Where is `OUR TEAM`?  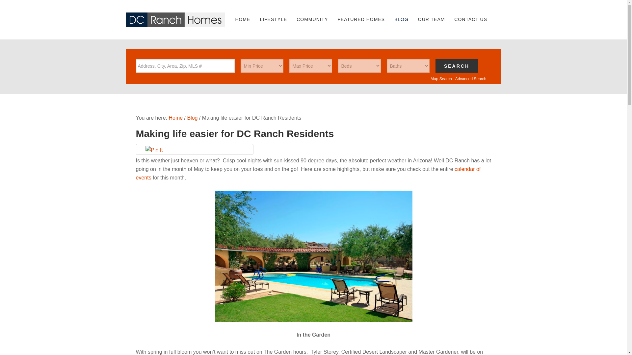
OUR TEAM is located at coordinates (431, 19).